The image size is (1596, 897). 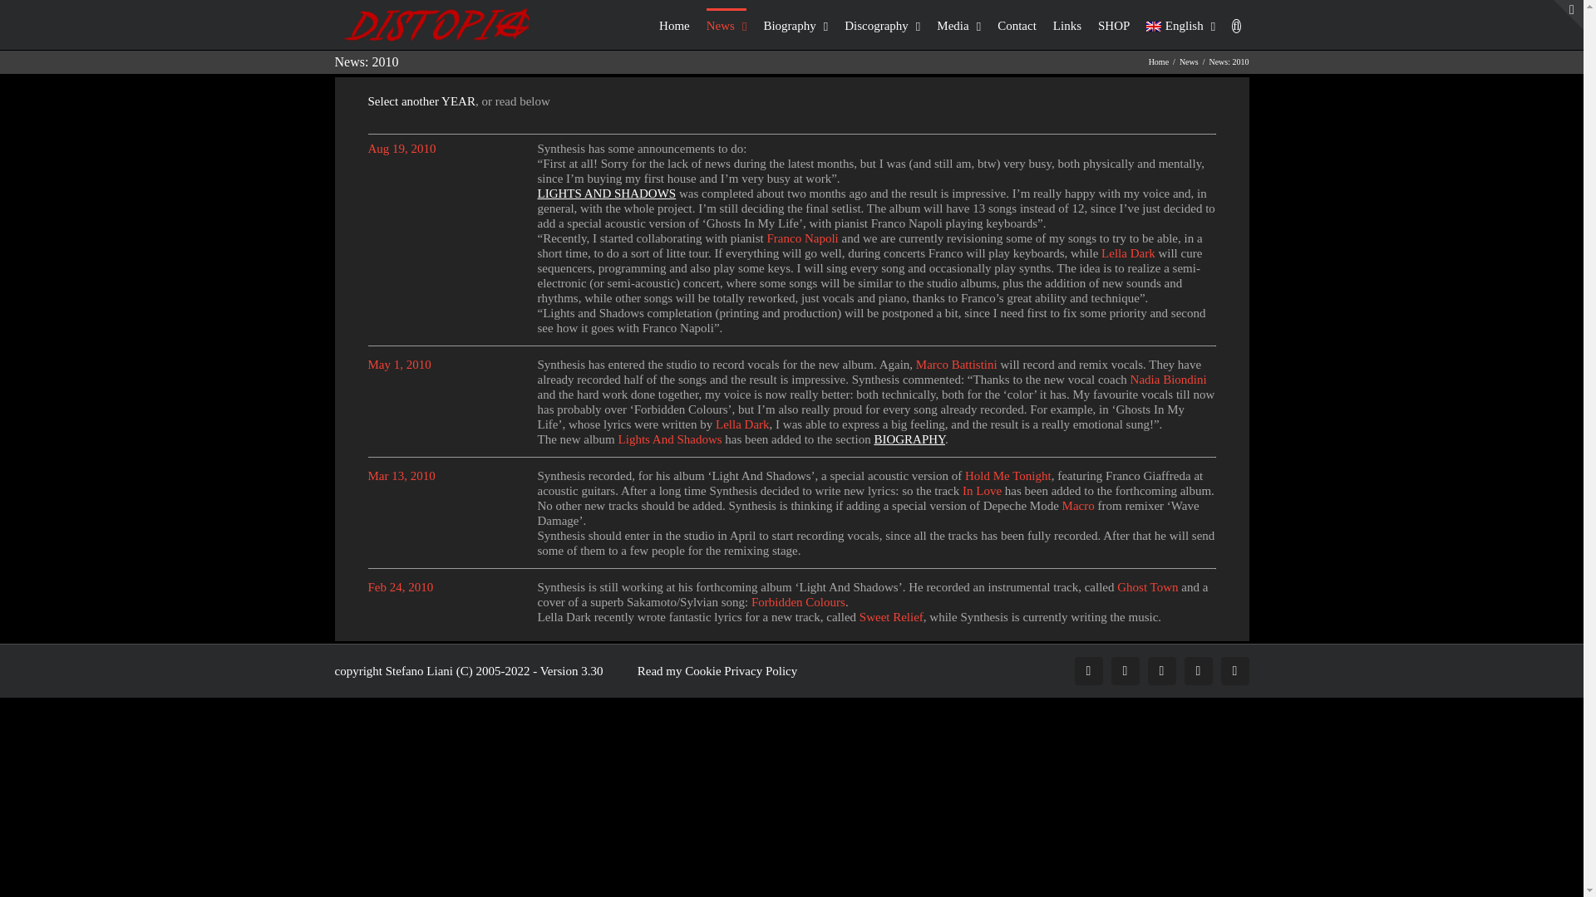 What do you see at coordinates (1180, 24) in the screenshot?
I see `English` at bounding box center [1180, 24].